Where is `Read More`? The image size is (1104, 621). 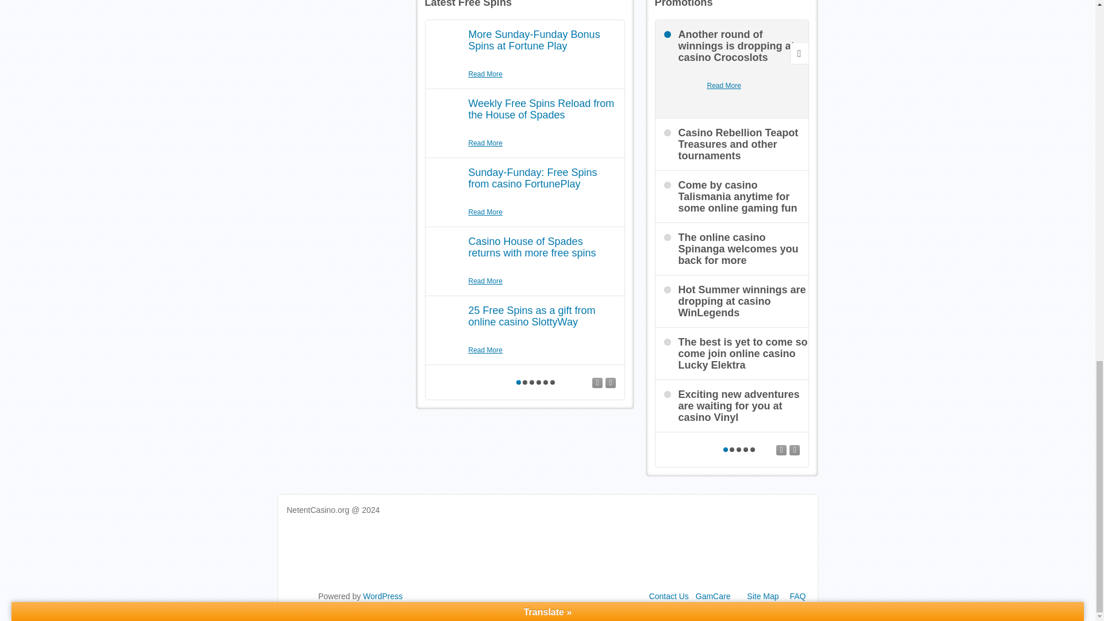
Read More is located at coordinates (485, 143).